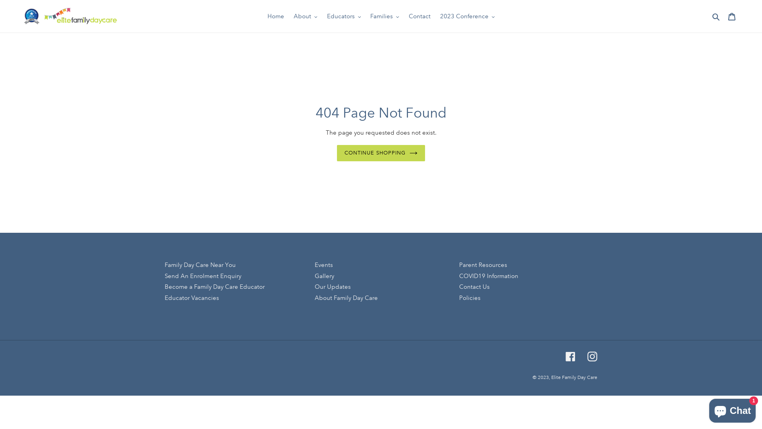 Image resolution: width=762 pixels, height=429 pixels. What do you see at coordinates (306, 17) in the screenshot?
I see `About` at bounding box center [306, 17].